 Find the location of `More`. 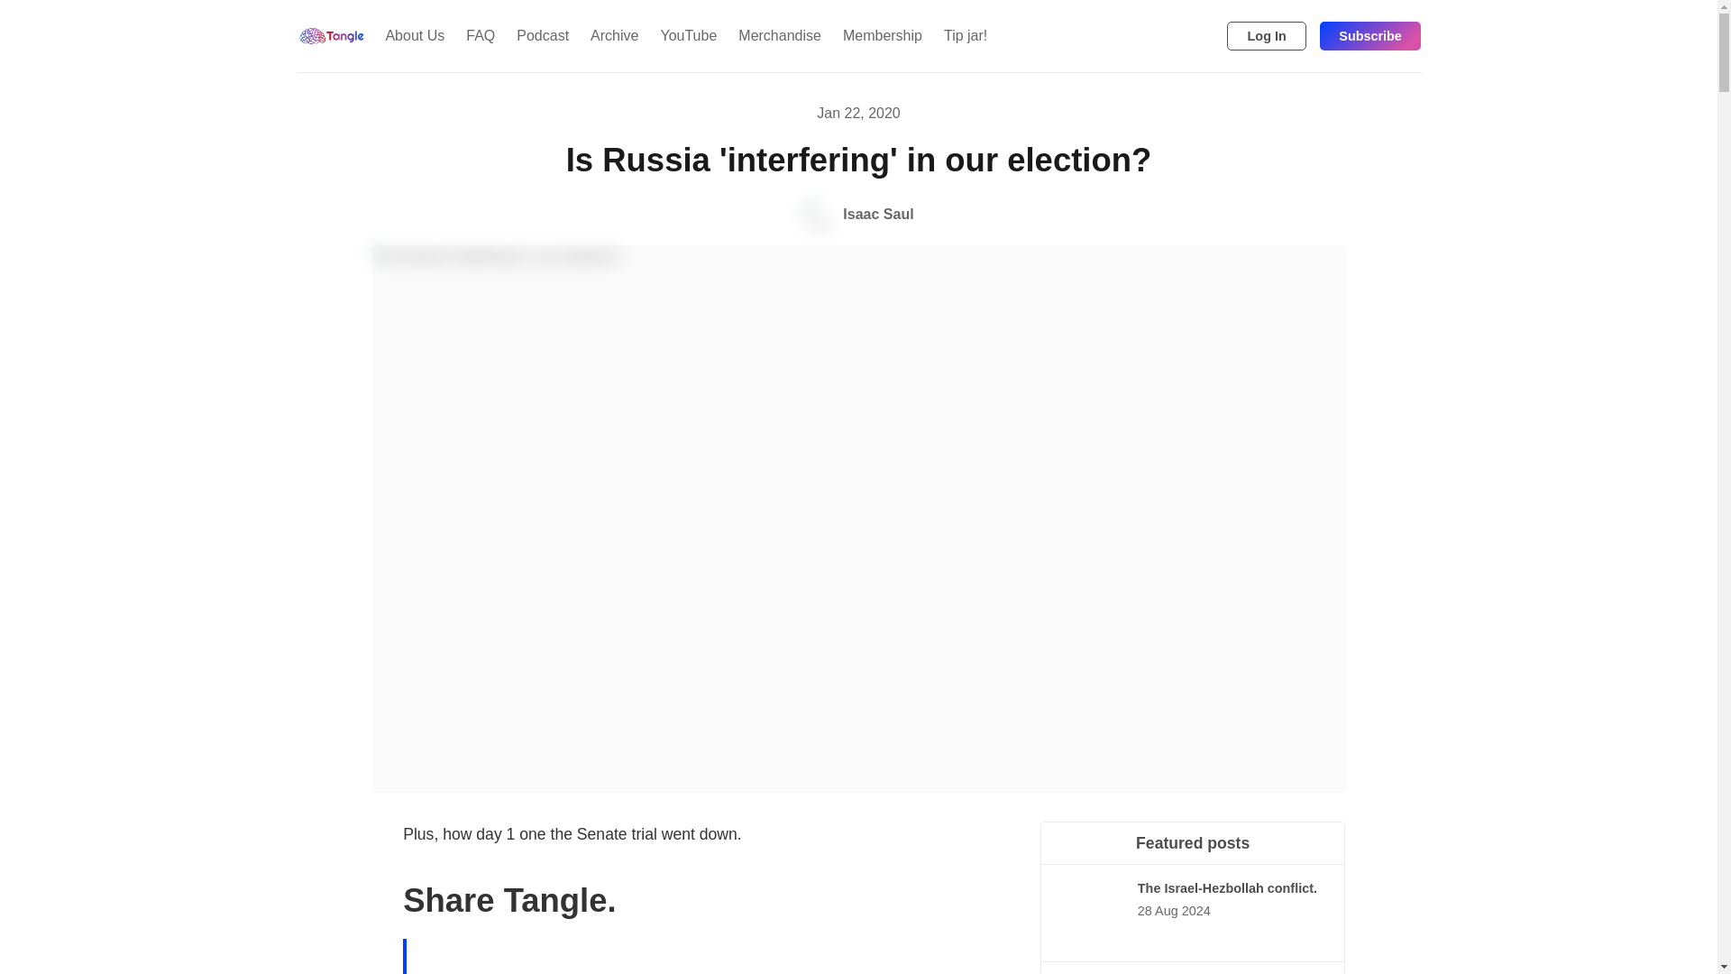

More is located at coordinates (1012, 36).